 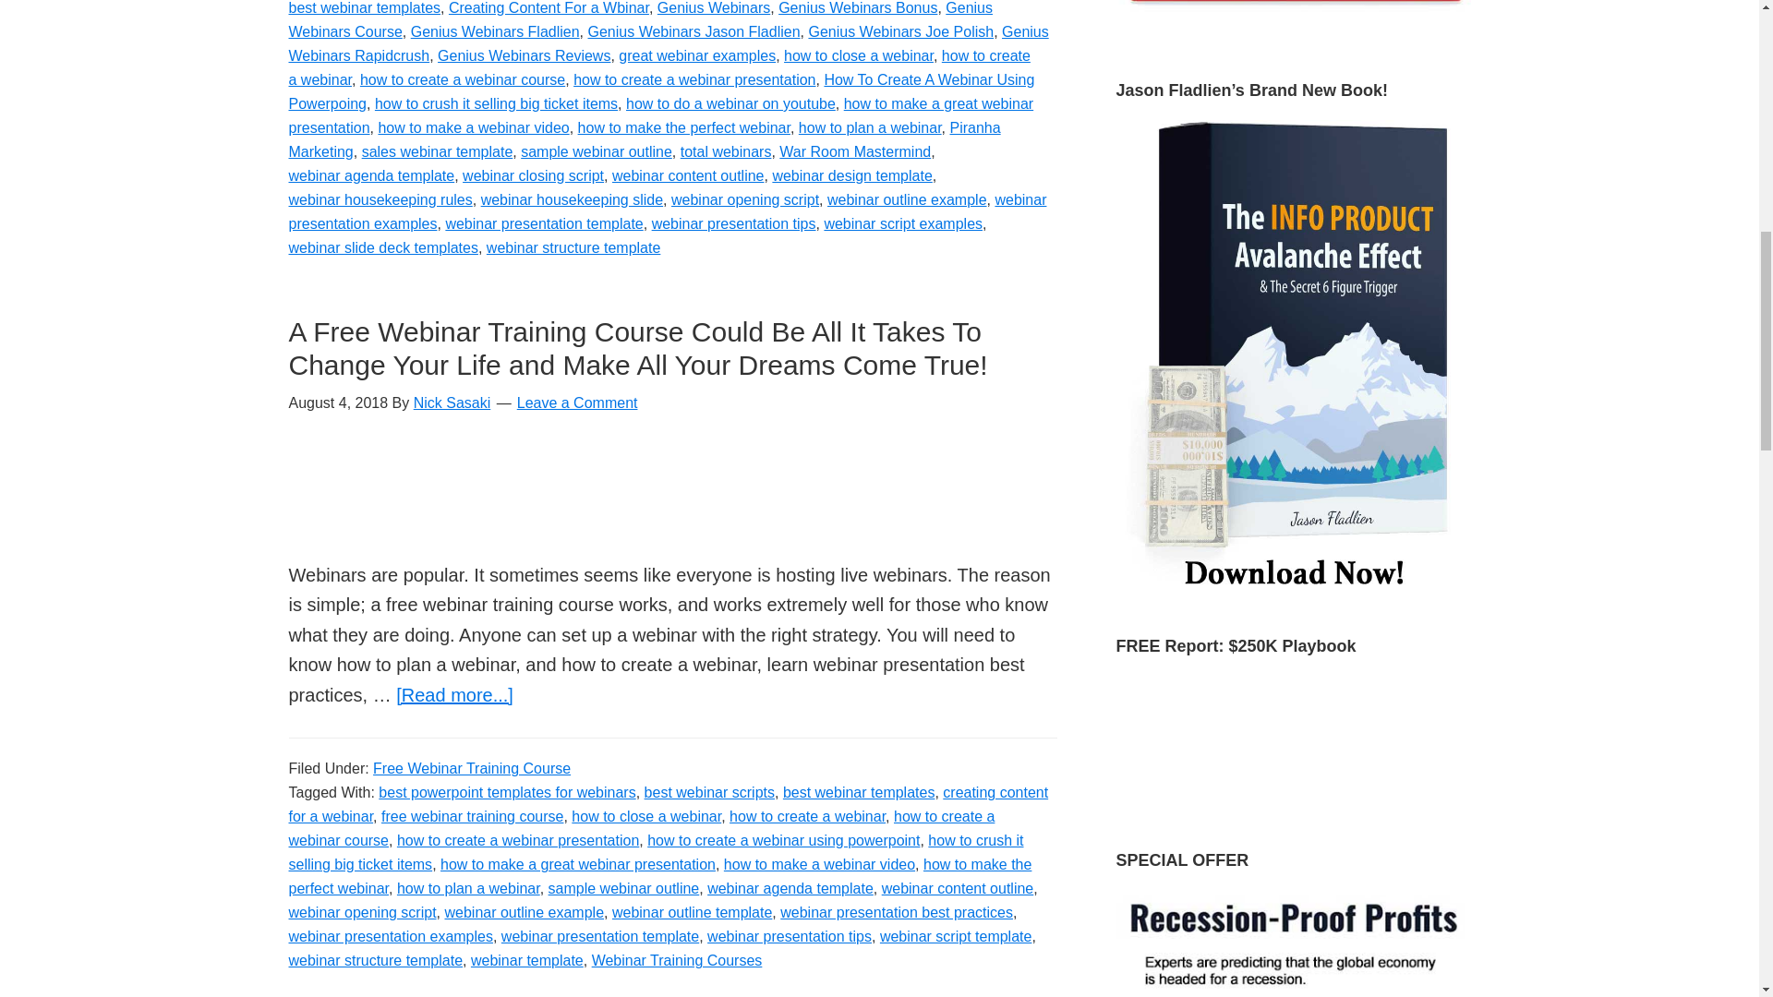 What do you see at coordinates (364, 7) in the screenshot?
I see `best webinar templates` at bounding box center [364, 7].